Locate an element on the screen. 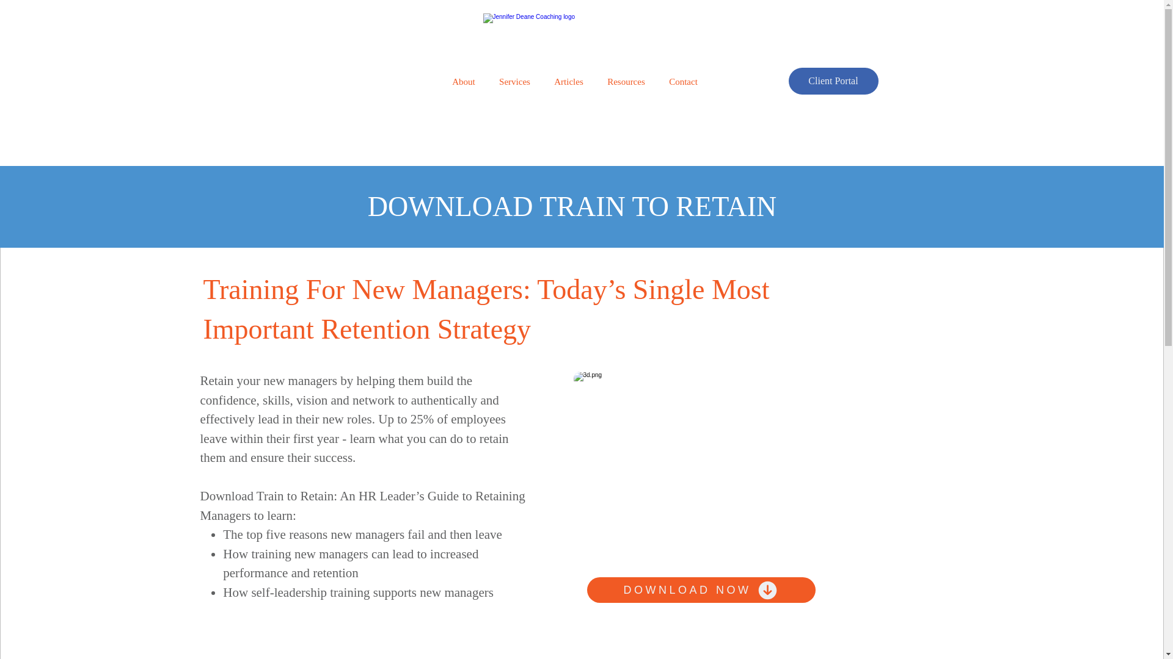 This screenshot has width=1173, height=659. Contact is located at coordinates (683, 82).